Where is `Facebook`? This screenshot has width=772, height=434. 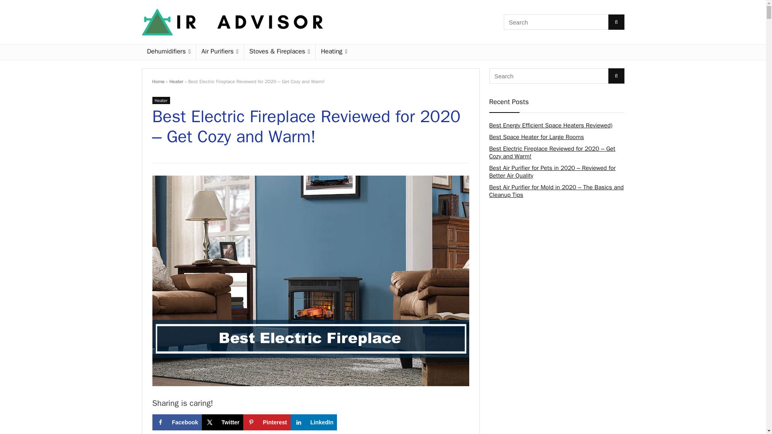 Facebook is located at coordinates (177, 422).